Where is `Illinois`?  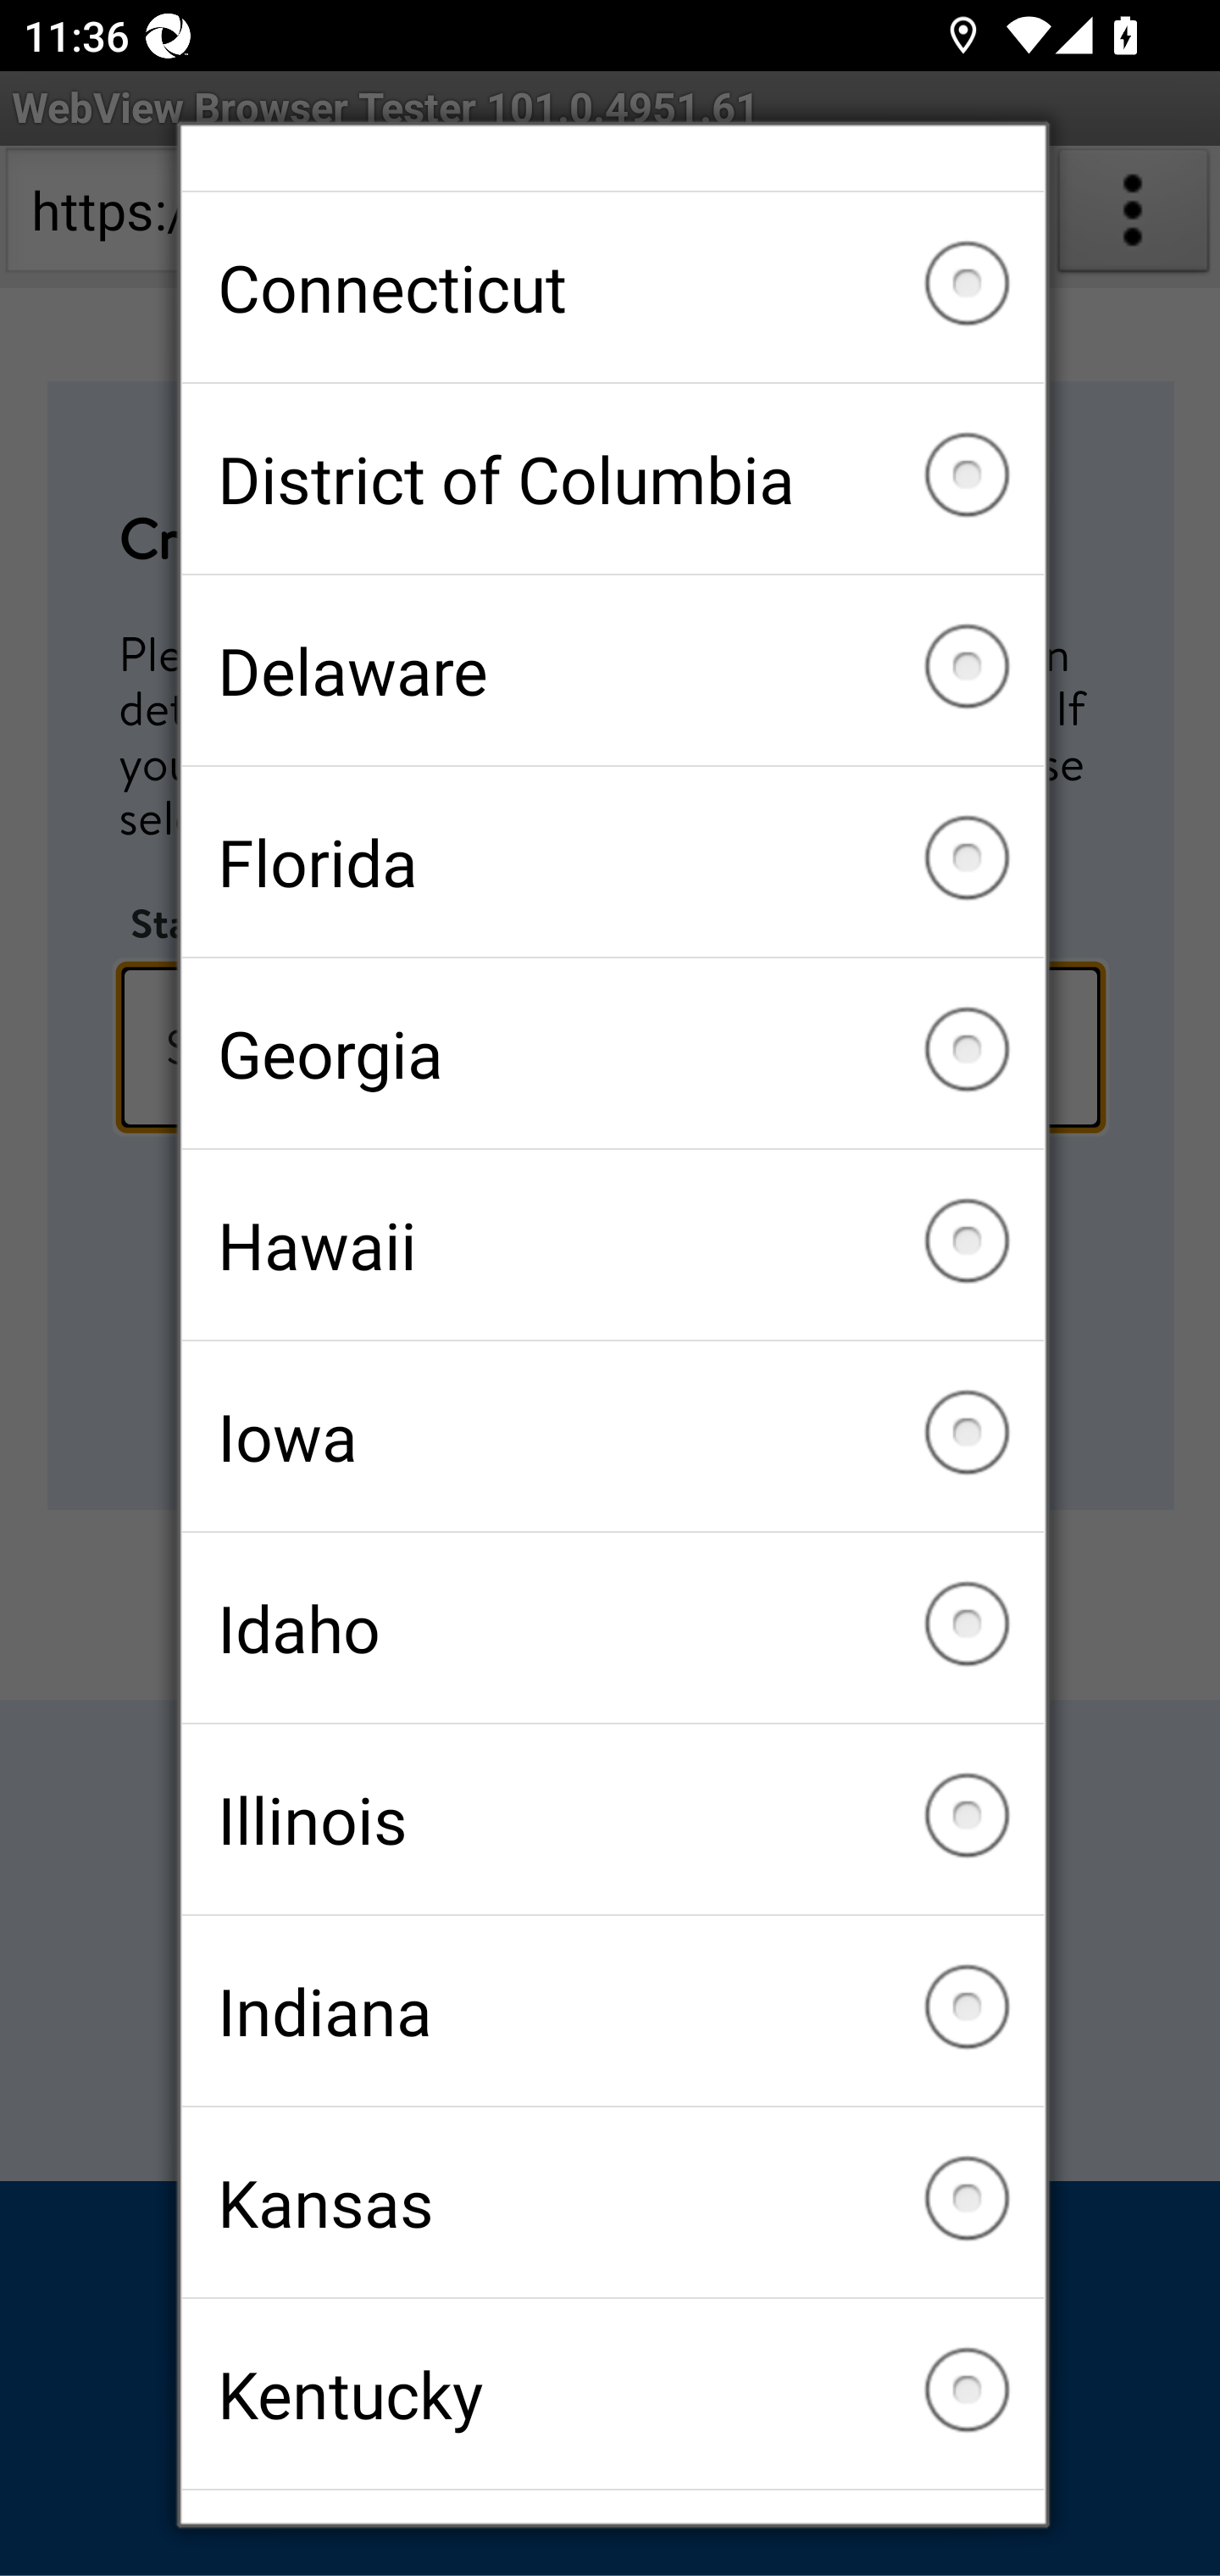 Illinois is located at coordinates (613, 1818).